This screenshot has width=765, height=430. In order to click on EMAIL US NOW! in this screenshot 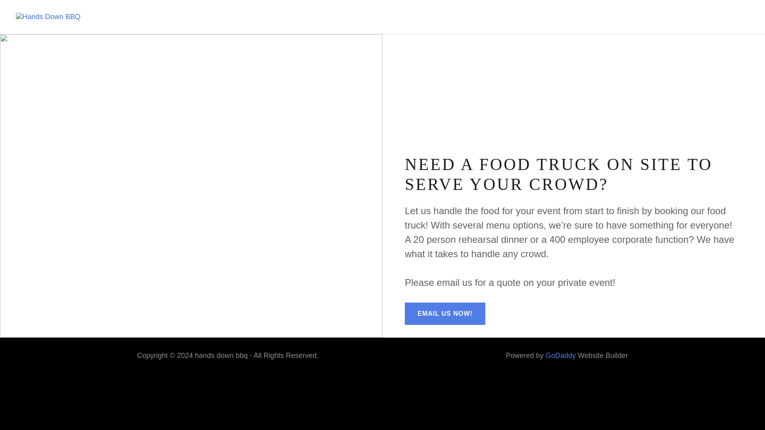, I will do `click(445, 314)`.